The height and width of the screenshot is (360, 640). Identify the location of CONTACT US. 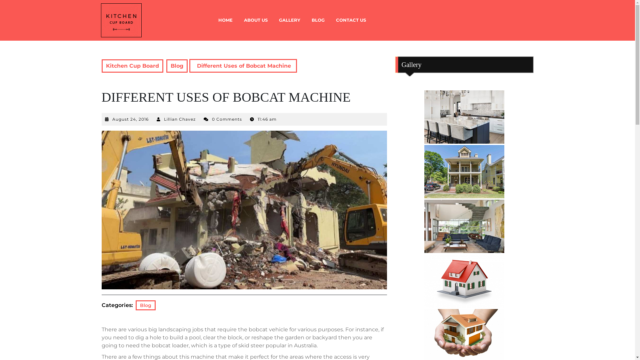
(351, 20).